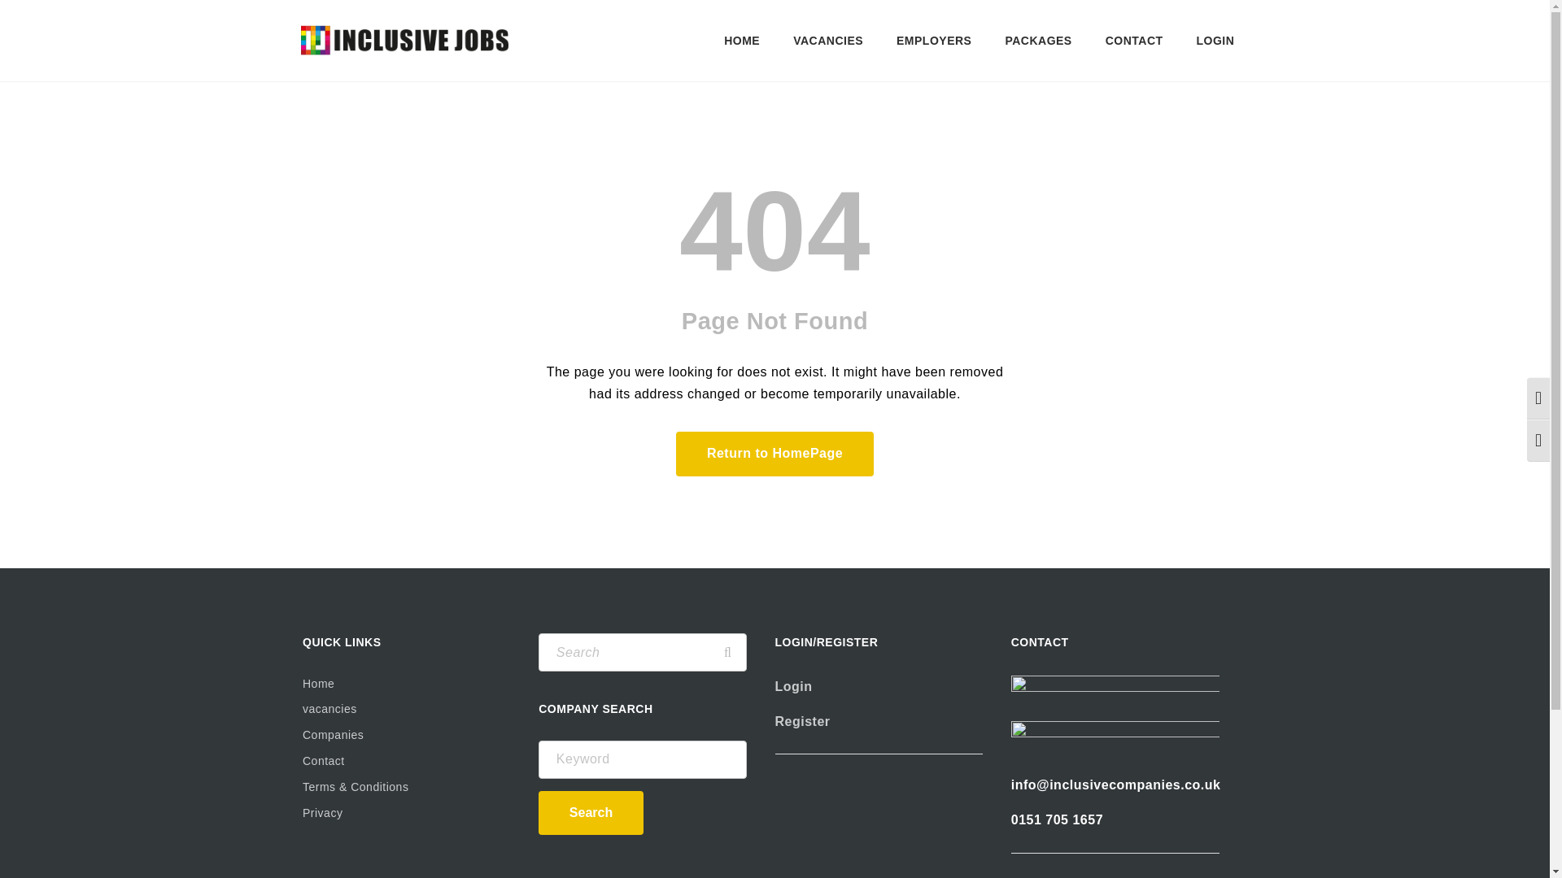  I want to click on Contact, so click(407, 761).